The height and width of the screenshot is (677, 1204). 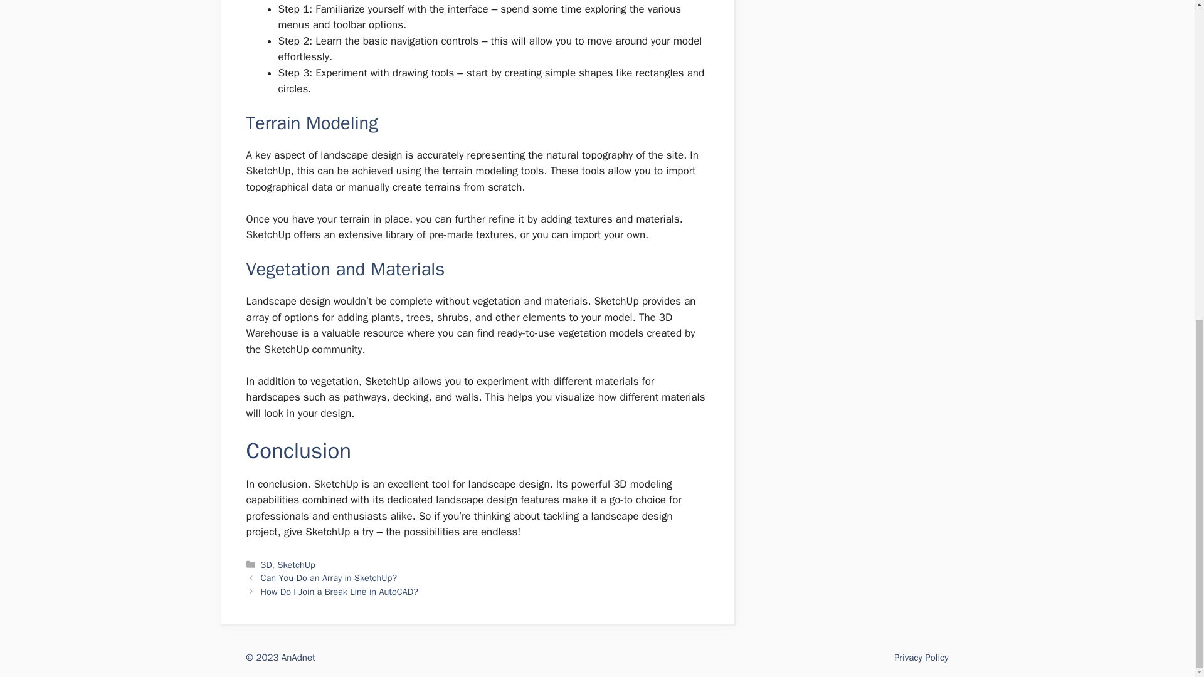 What do you see at coordinates (295, 565) in the screenshot?
I see `SketchUp` at bounding box center [295, 565].